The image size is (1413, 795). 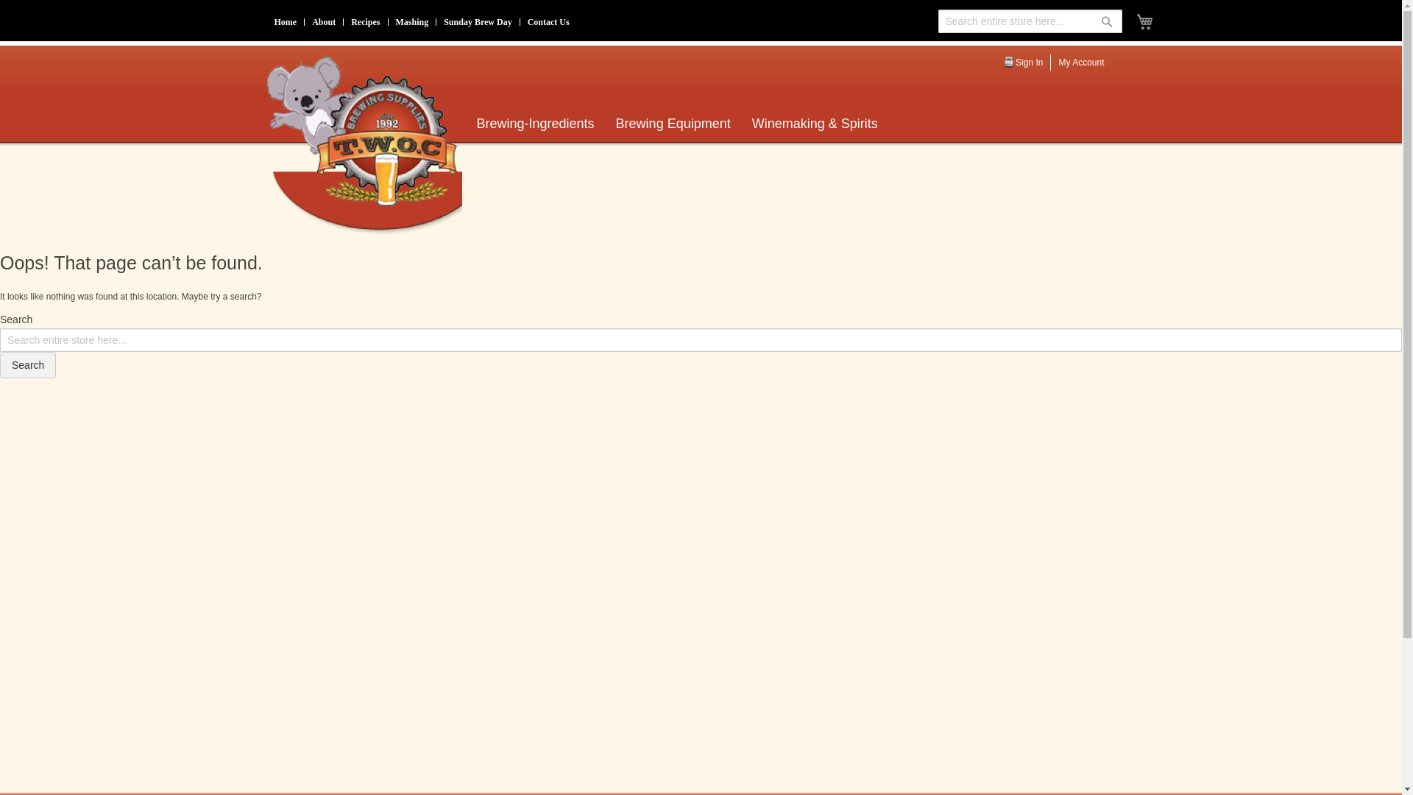 I want to click on Search, so click(x=1106, y=21).